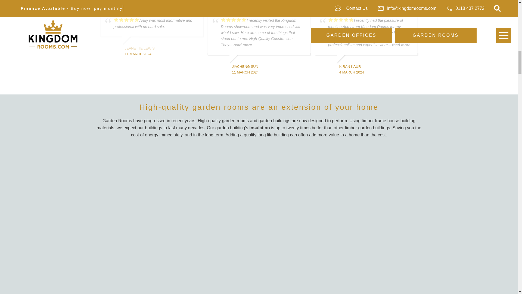 The width and height of the screenshot is (522, 294). I want to click on ... read more, so click(240, 45).